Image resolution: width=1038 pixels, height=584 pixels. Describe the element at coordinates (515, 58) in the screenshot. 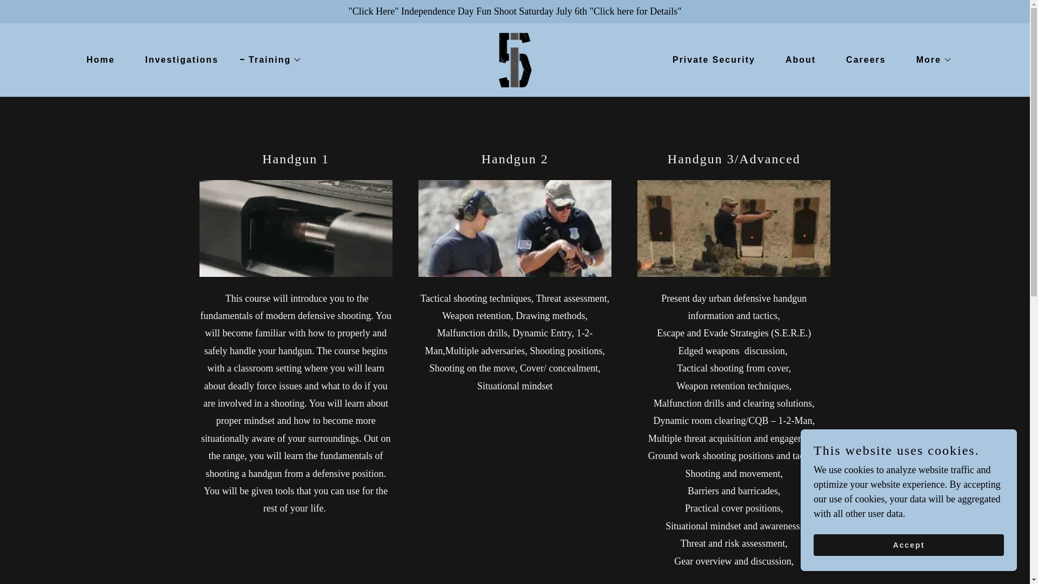

I see `i5 Services` at that location.